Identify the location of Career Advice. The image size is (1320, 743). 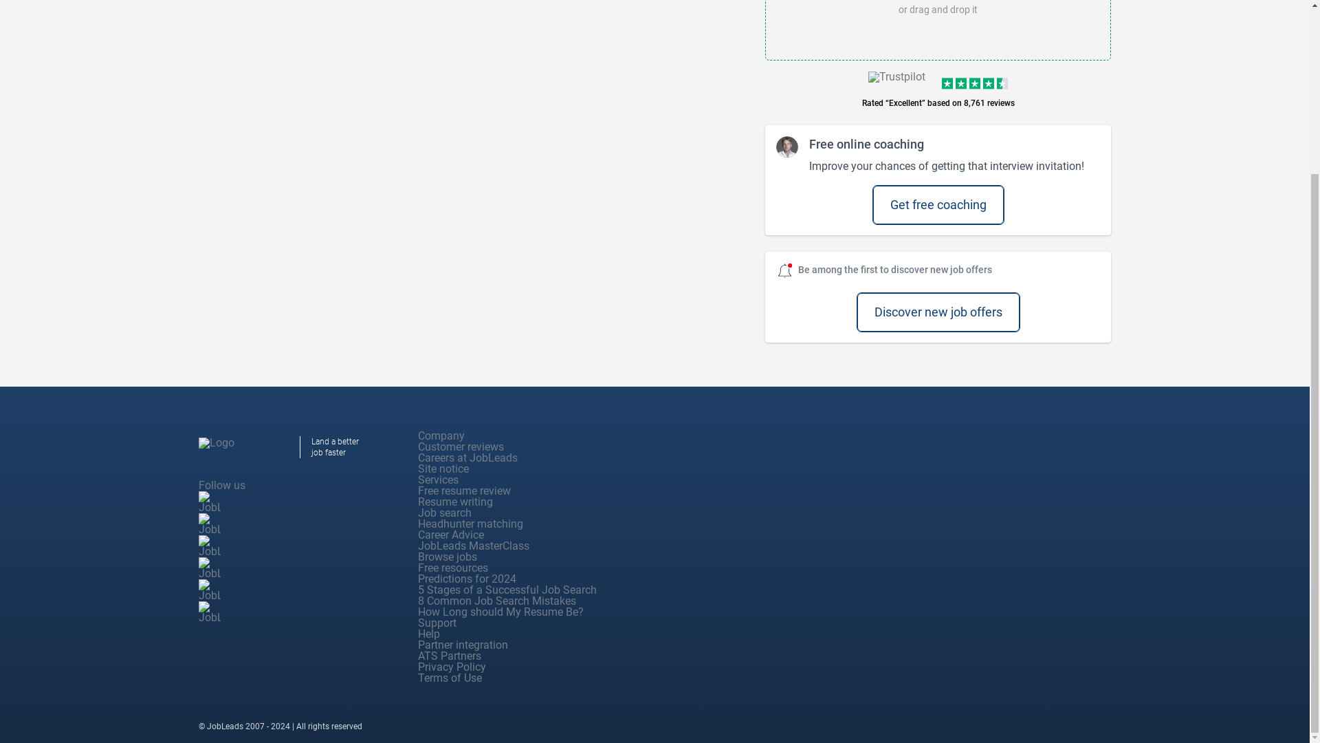
(451, 535).